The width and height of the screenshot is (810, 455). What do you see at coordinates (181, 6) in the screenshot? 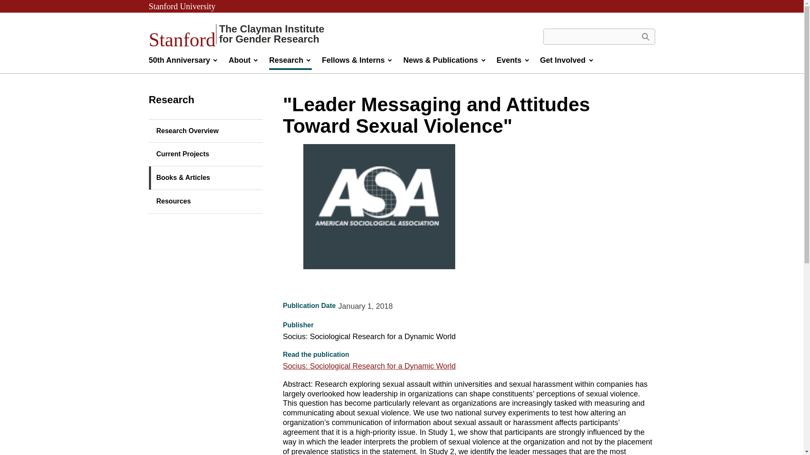
I see `Search` at bounding box center [181, 6].